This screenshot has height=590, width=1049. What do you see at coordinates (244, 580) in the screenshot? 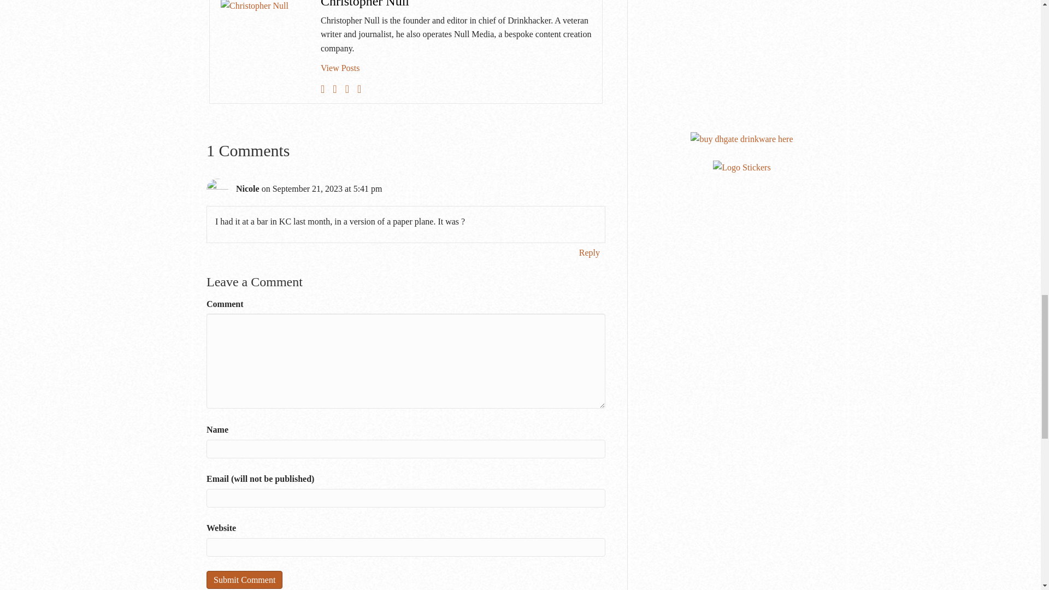
I see `Submit Comment` at bounding box center [244, 580].